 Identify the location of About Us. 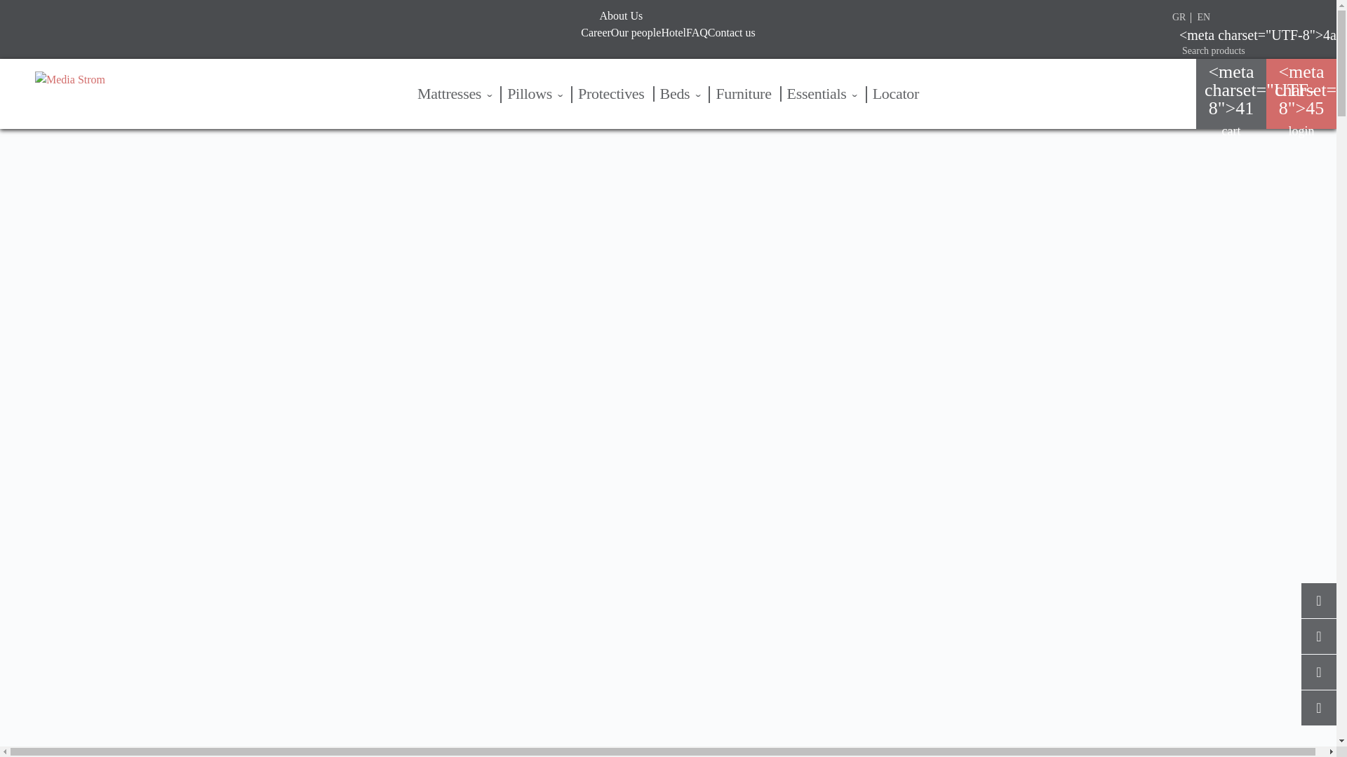
(620, 15).